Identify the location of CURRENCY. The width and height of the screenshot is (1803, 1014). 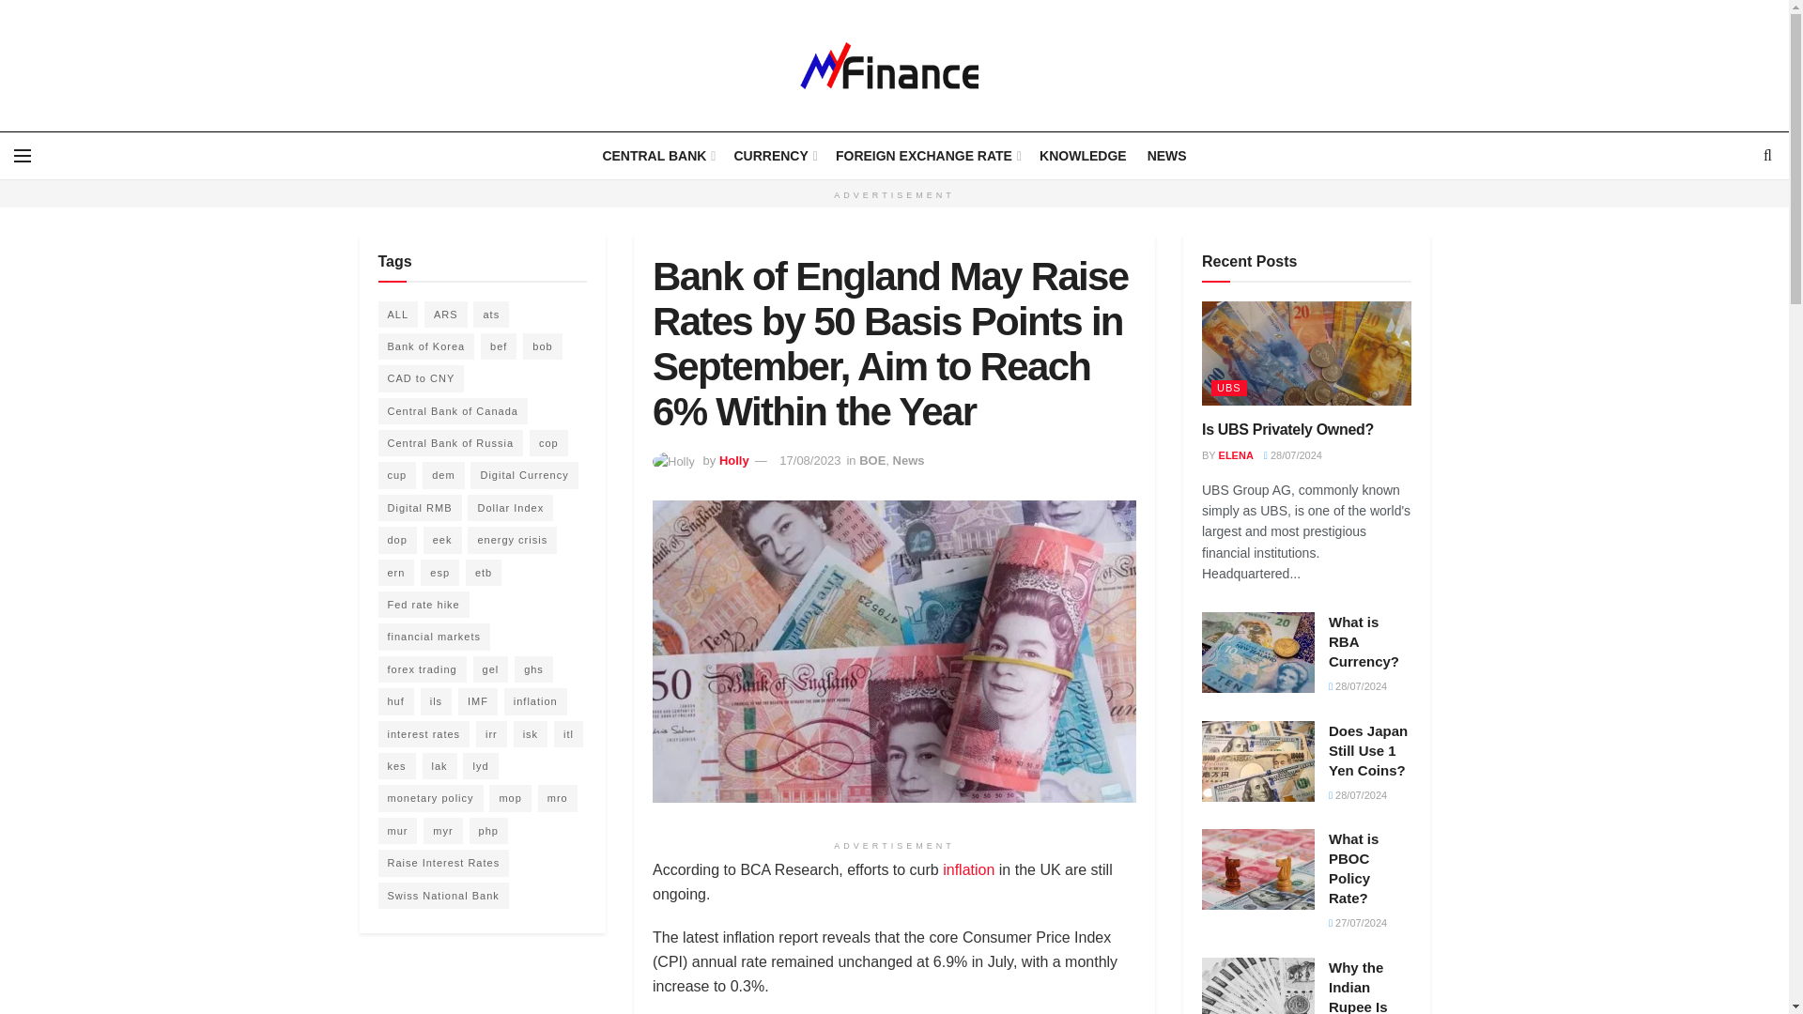
(774, 156).